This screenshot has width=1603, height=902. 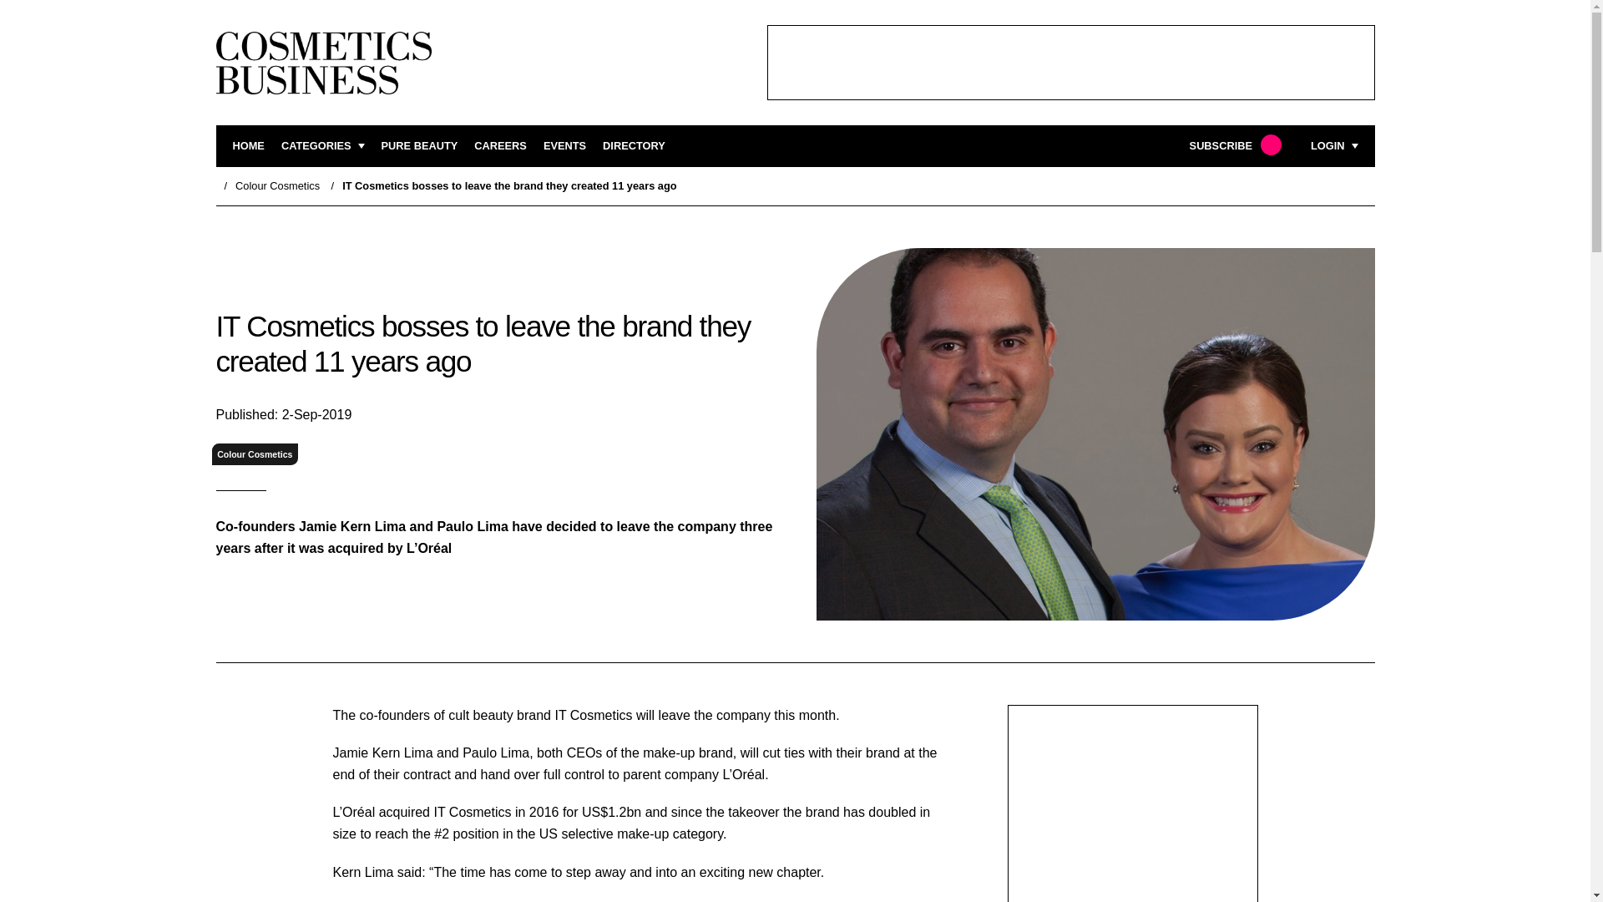 I want to click on LOGIN, so click(x=1334, y=146).